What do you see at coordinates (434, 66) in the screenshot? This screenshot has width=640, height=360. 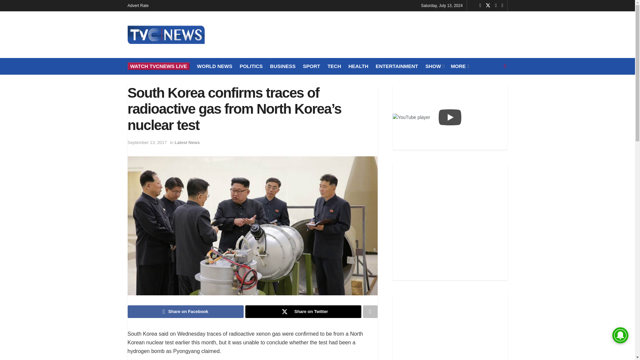 I see `SHOW` at bounding box center [434, 66].